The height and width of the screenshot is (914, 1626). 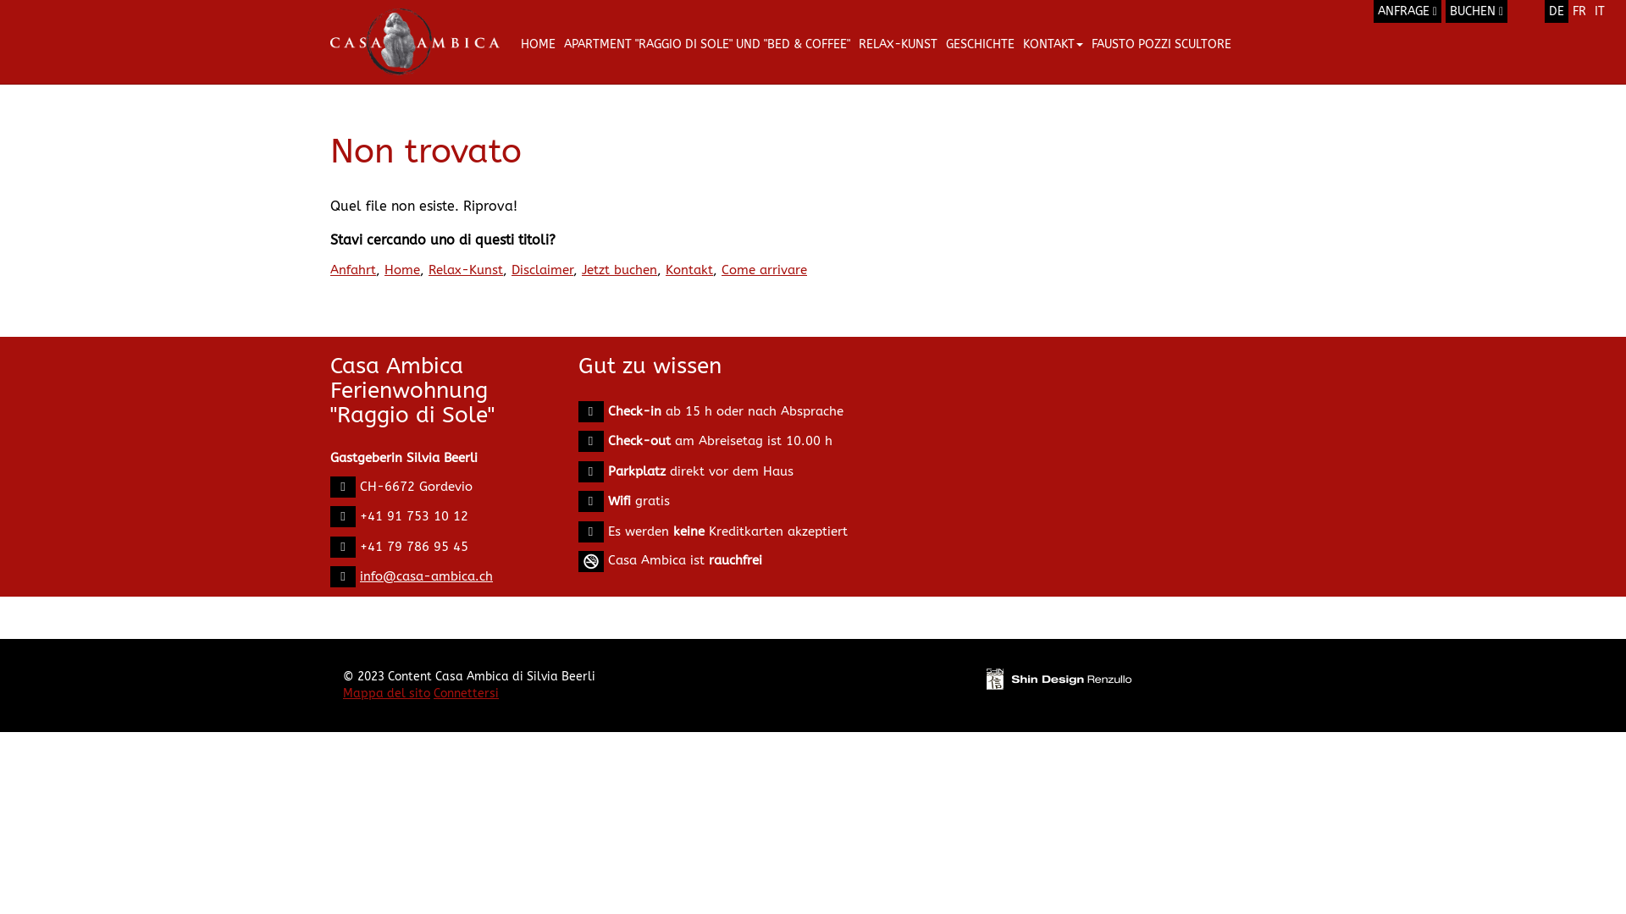 I want to click on Anfahrt, so click(x=353, y=270).